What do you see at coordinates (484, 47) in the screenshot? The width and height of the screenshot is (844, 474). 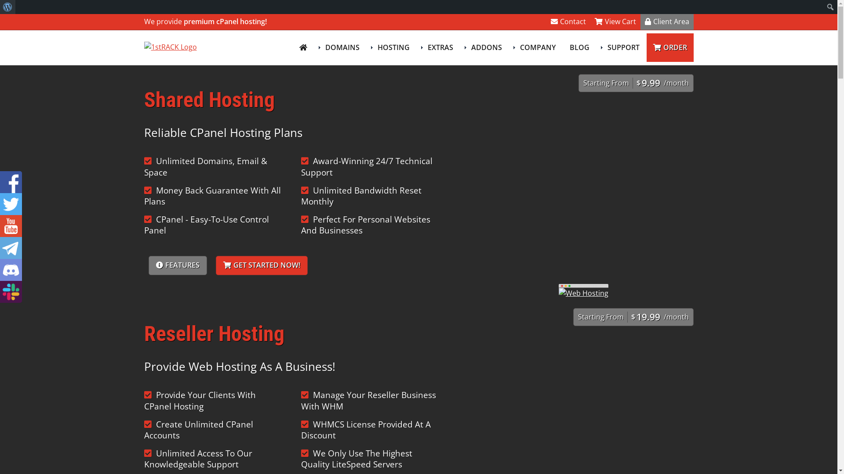 I see `ADDONS` at bounding box center [484, 47].